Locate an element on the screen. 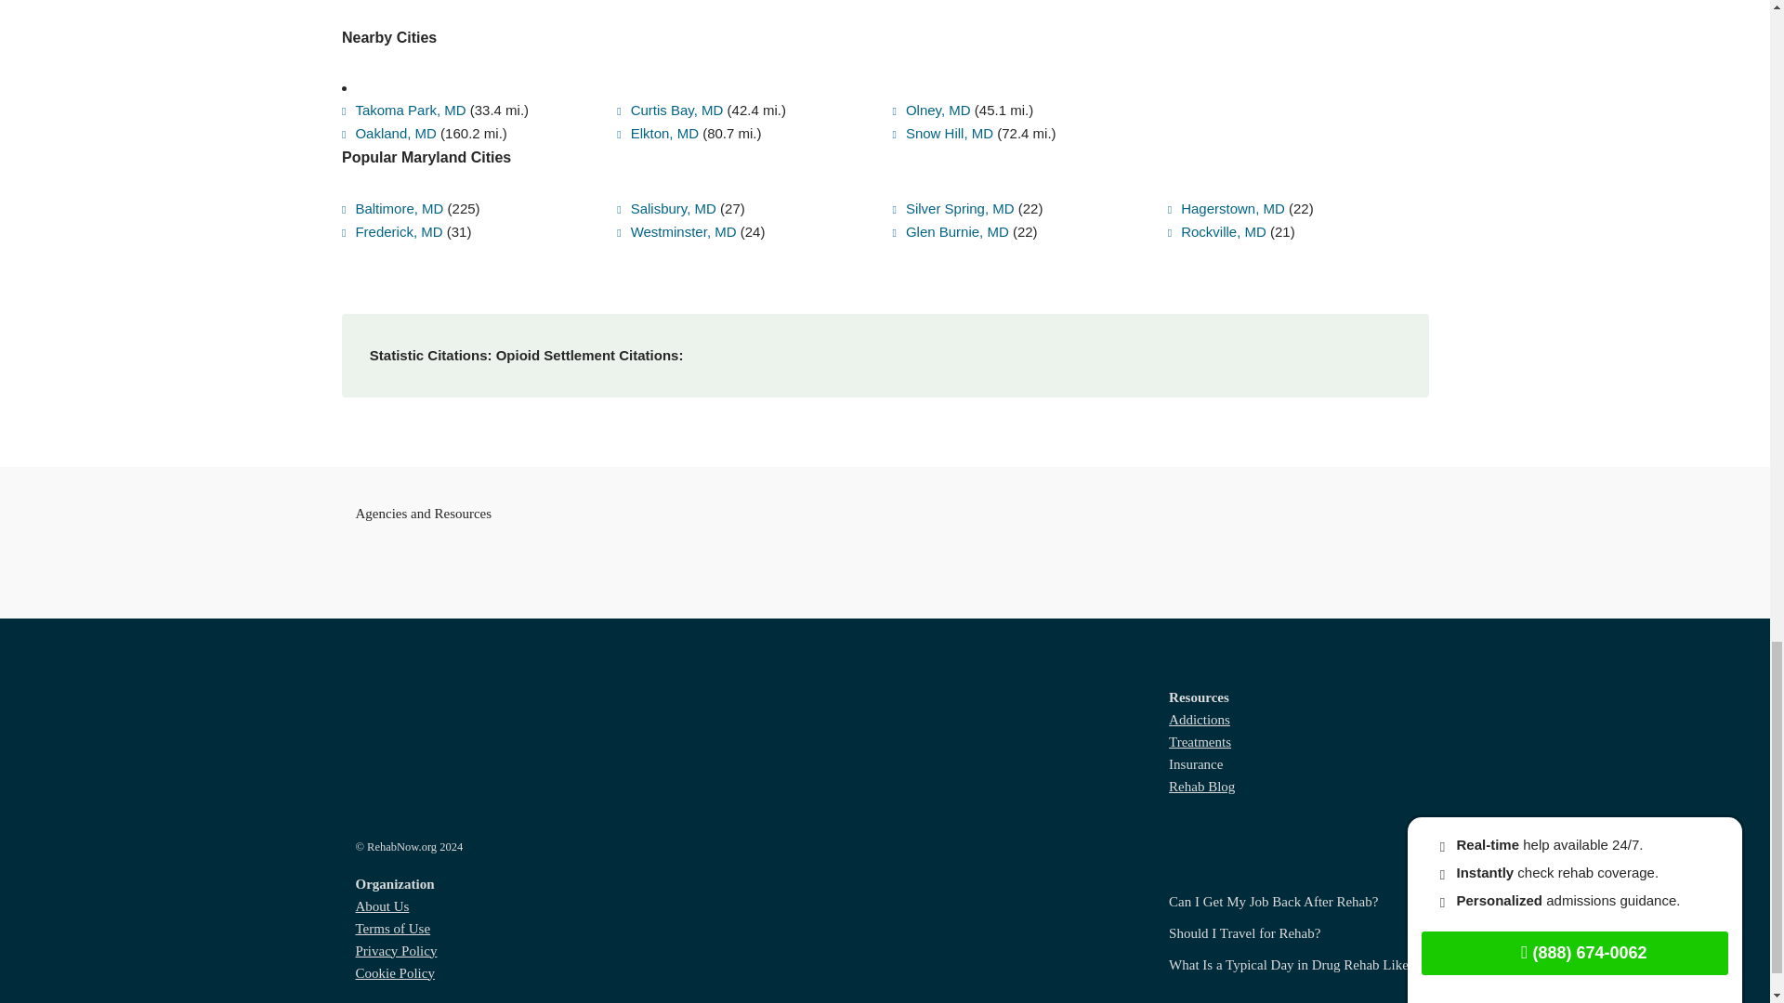 The height and width of the screenshot is (1003, 1784). Youtube is located at coordinates (1366, 979).